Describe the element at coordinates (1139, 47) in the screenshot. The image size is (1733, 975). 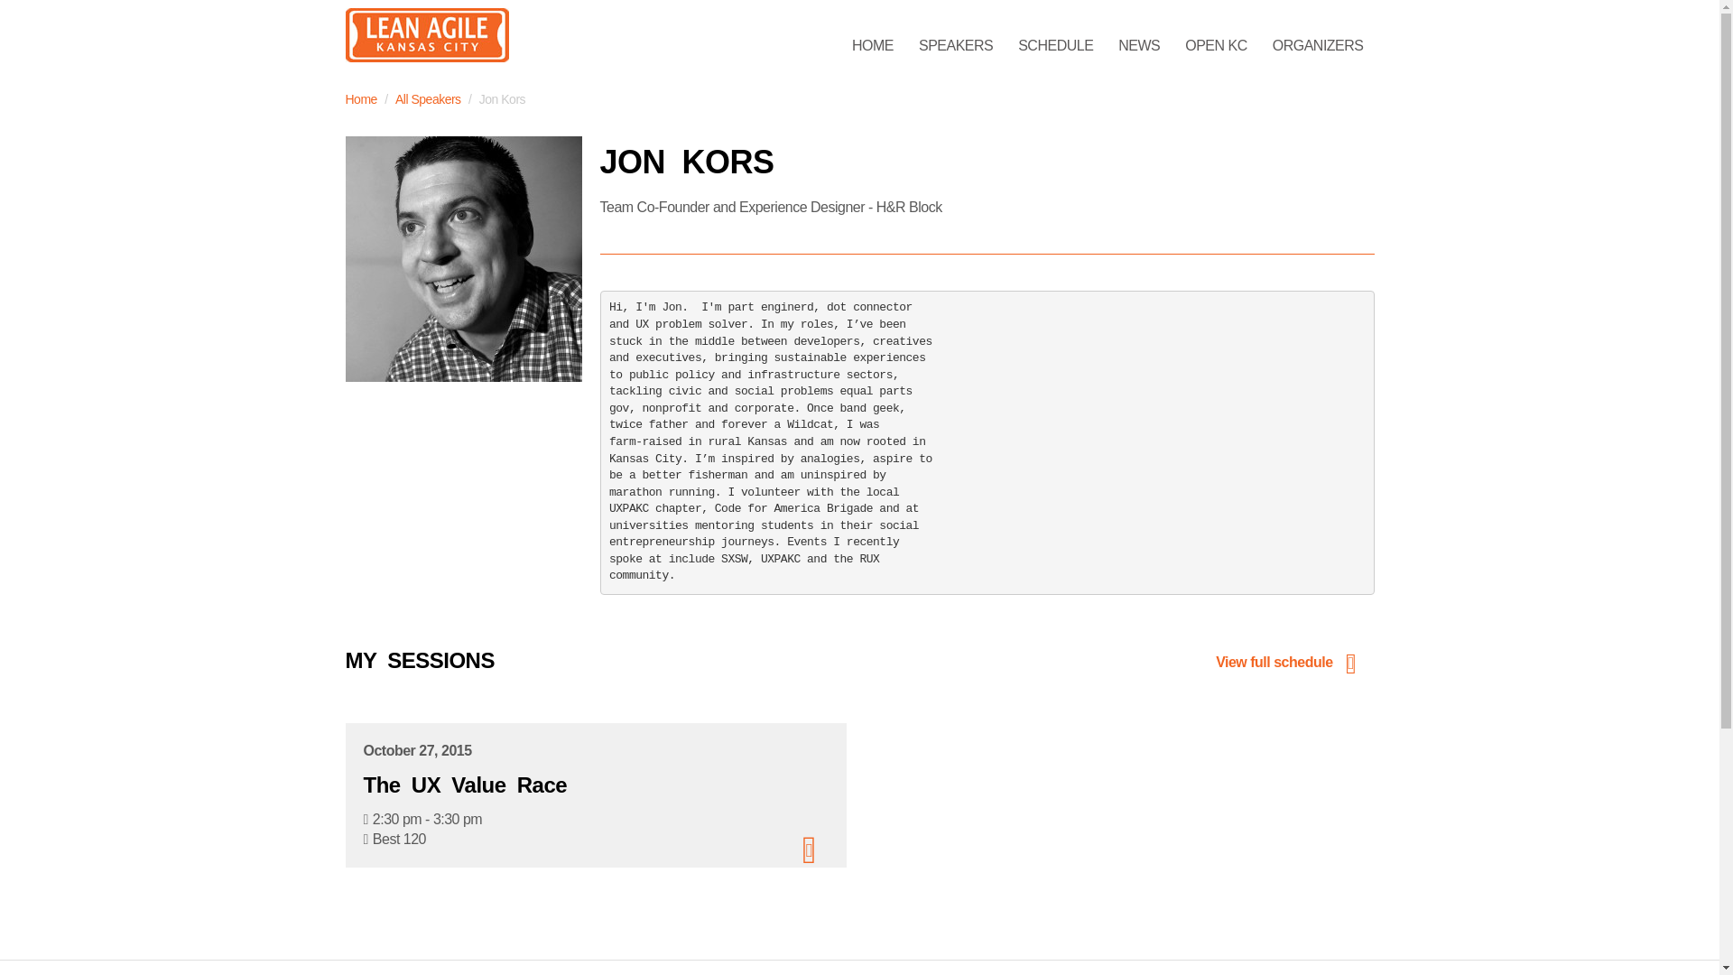
I see `NEWS` at that location.